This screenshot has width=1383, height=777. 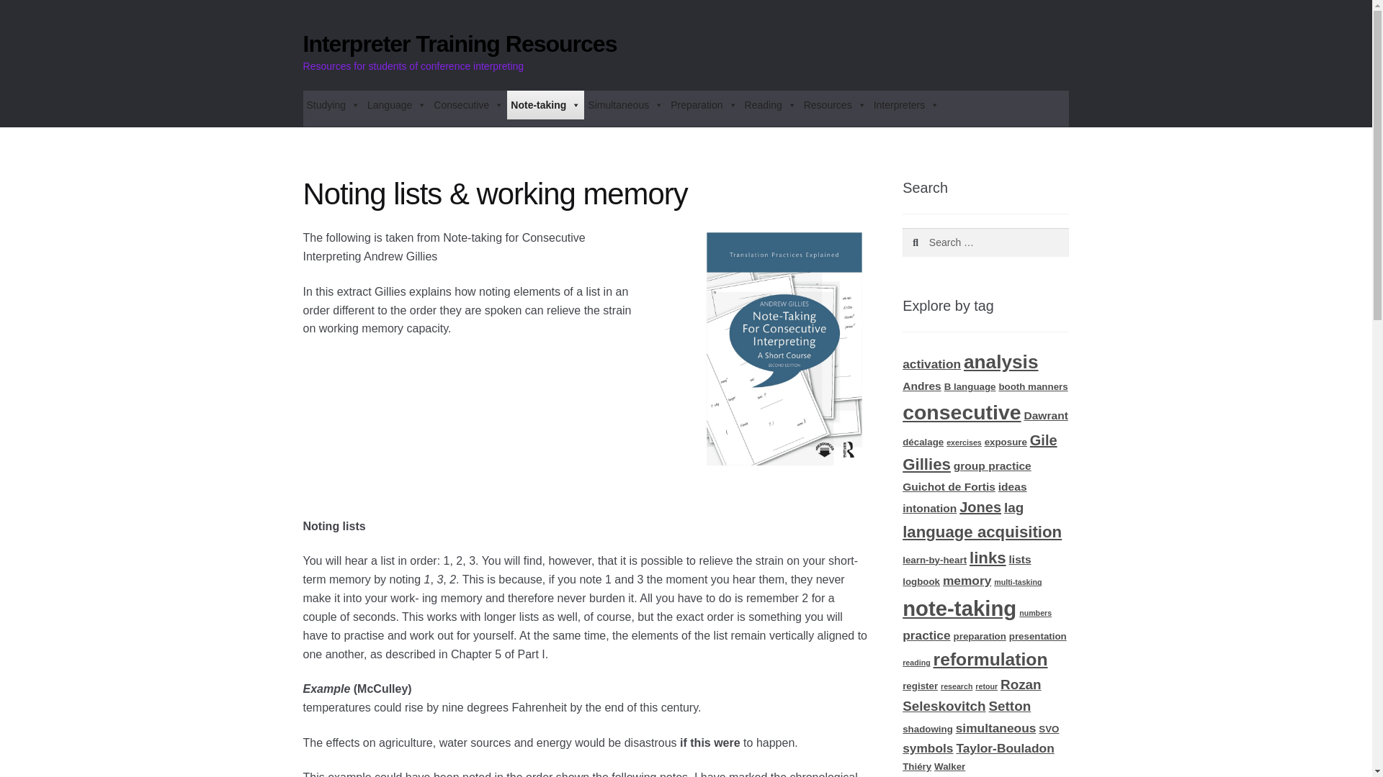 What do you see at coordinates (460, 43) in the screenshot?
I see `Interpreter Training Resources` at bounding box center [460, 43].